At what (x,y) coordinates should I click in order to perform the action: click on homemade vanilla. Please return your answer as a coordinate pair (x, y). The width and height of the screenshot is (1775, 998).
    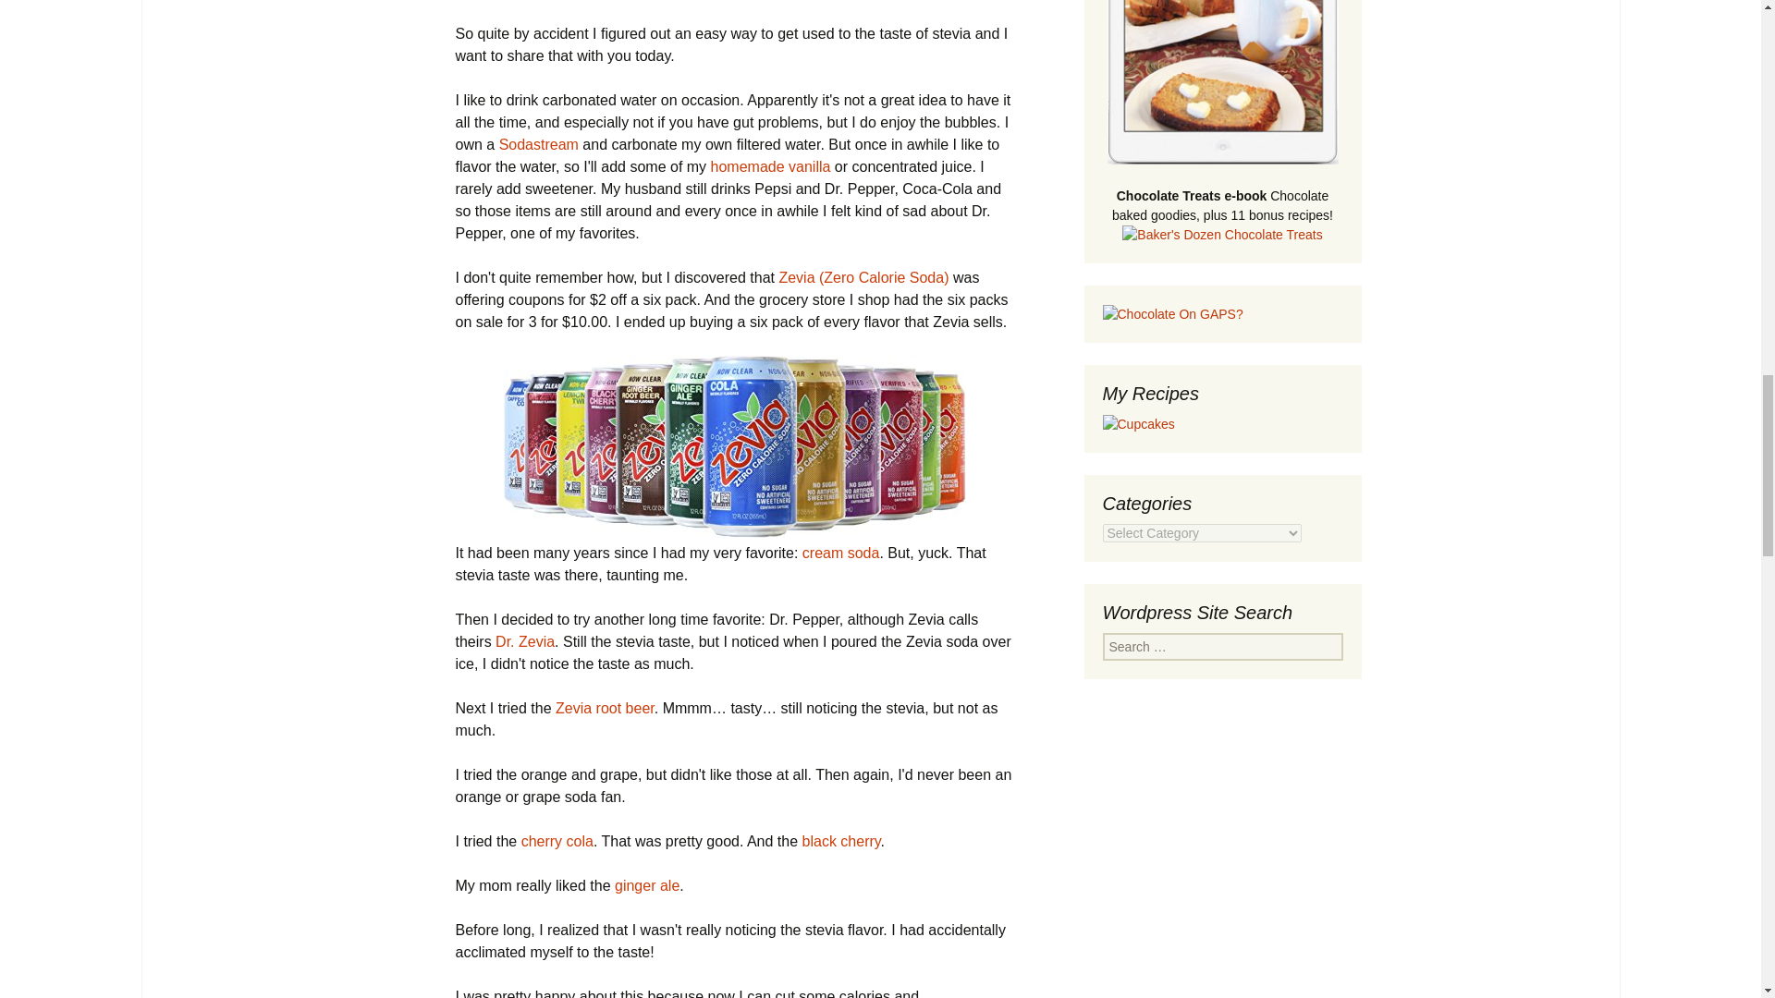
    Looking at the image, I should click on (771, 166).